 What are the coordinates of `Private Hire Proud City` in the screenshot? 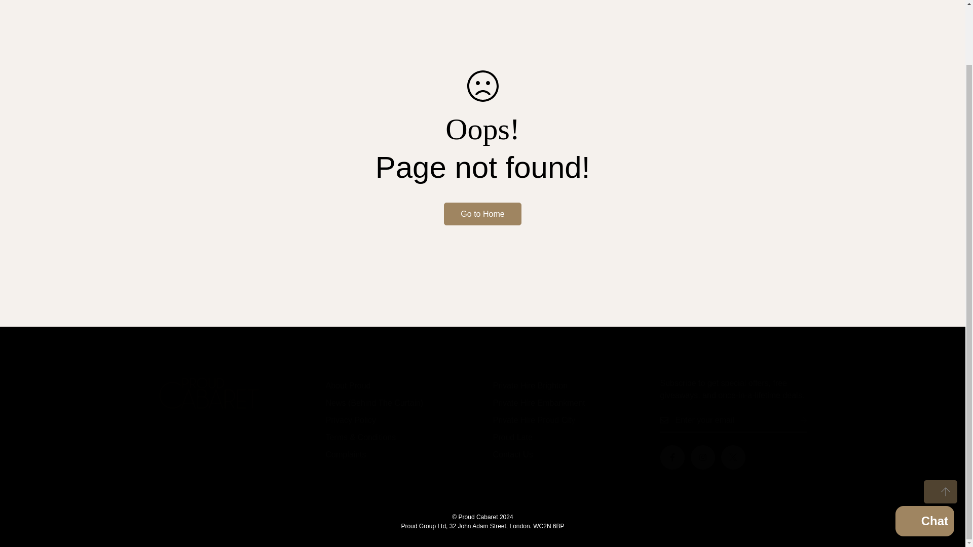 It's located at (533, 420).